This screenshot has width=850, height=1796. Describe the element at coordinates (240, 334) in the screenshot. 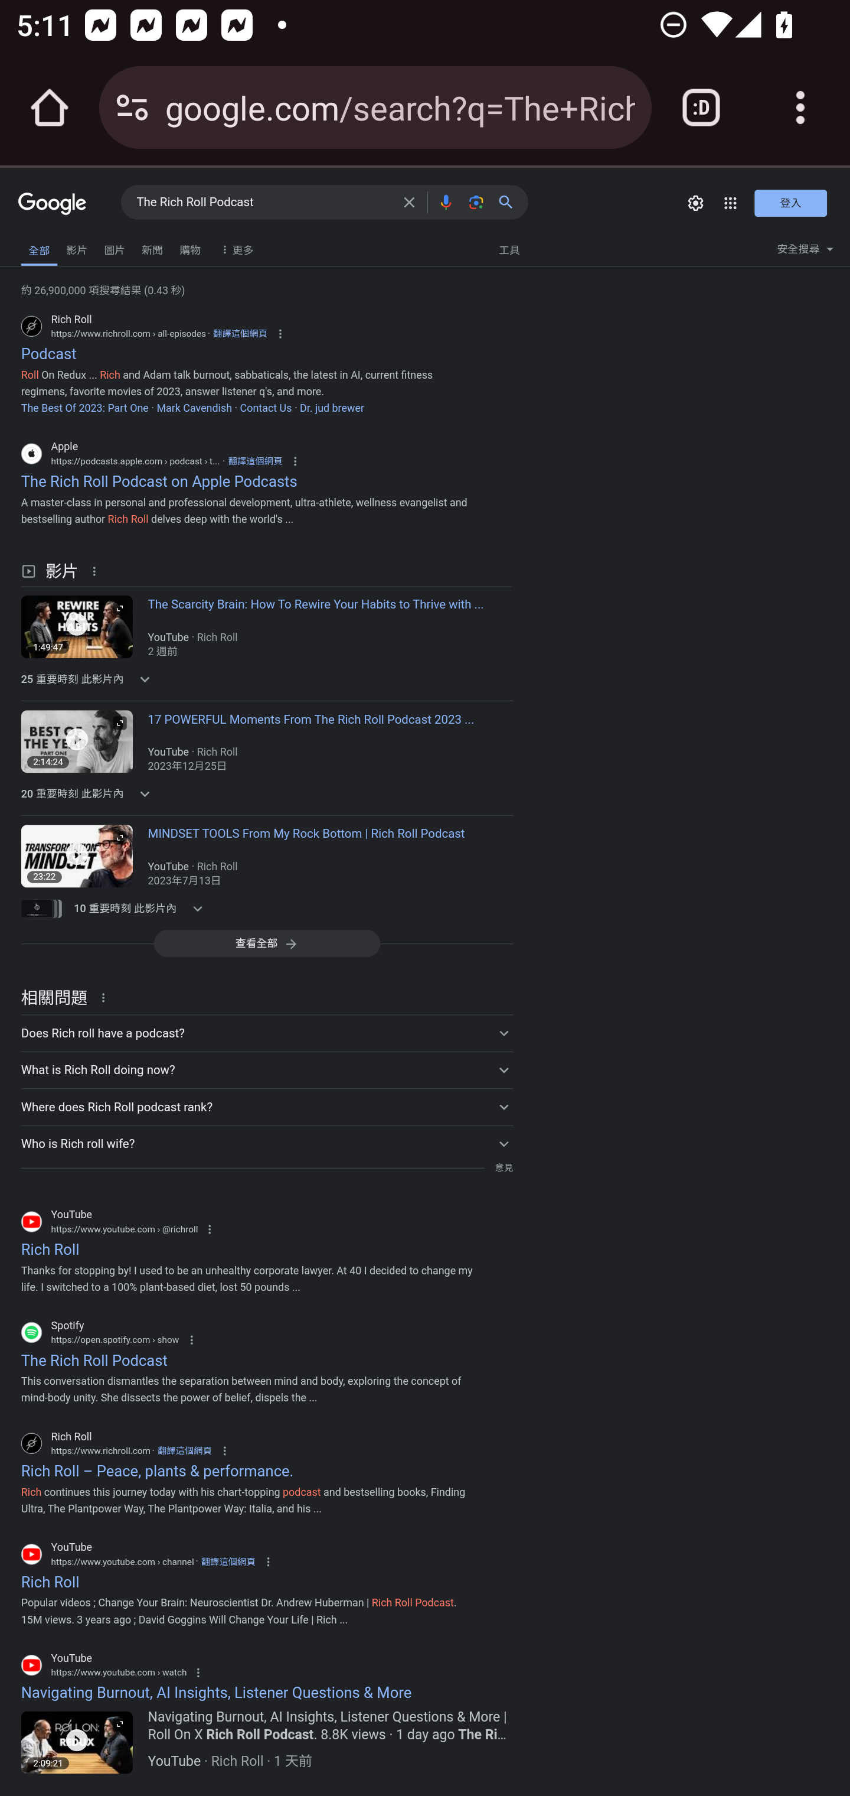

I see `翻譯這個網頁` at that location.